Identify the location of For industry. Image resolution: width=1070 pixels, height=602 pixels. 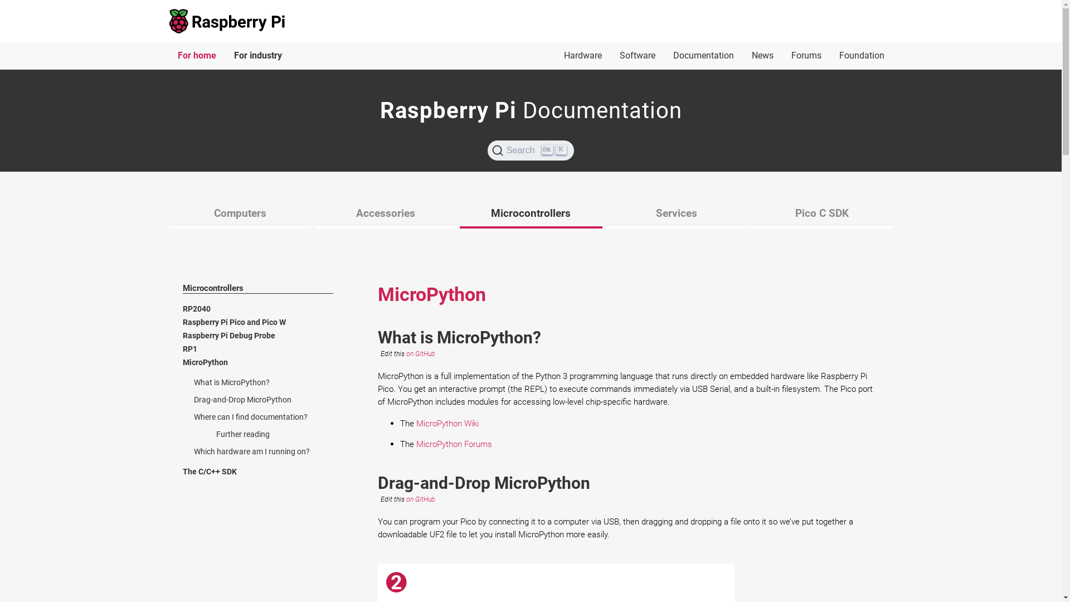
(258, 56).